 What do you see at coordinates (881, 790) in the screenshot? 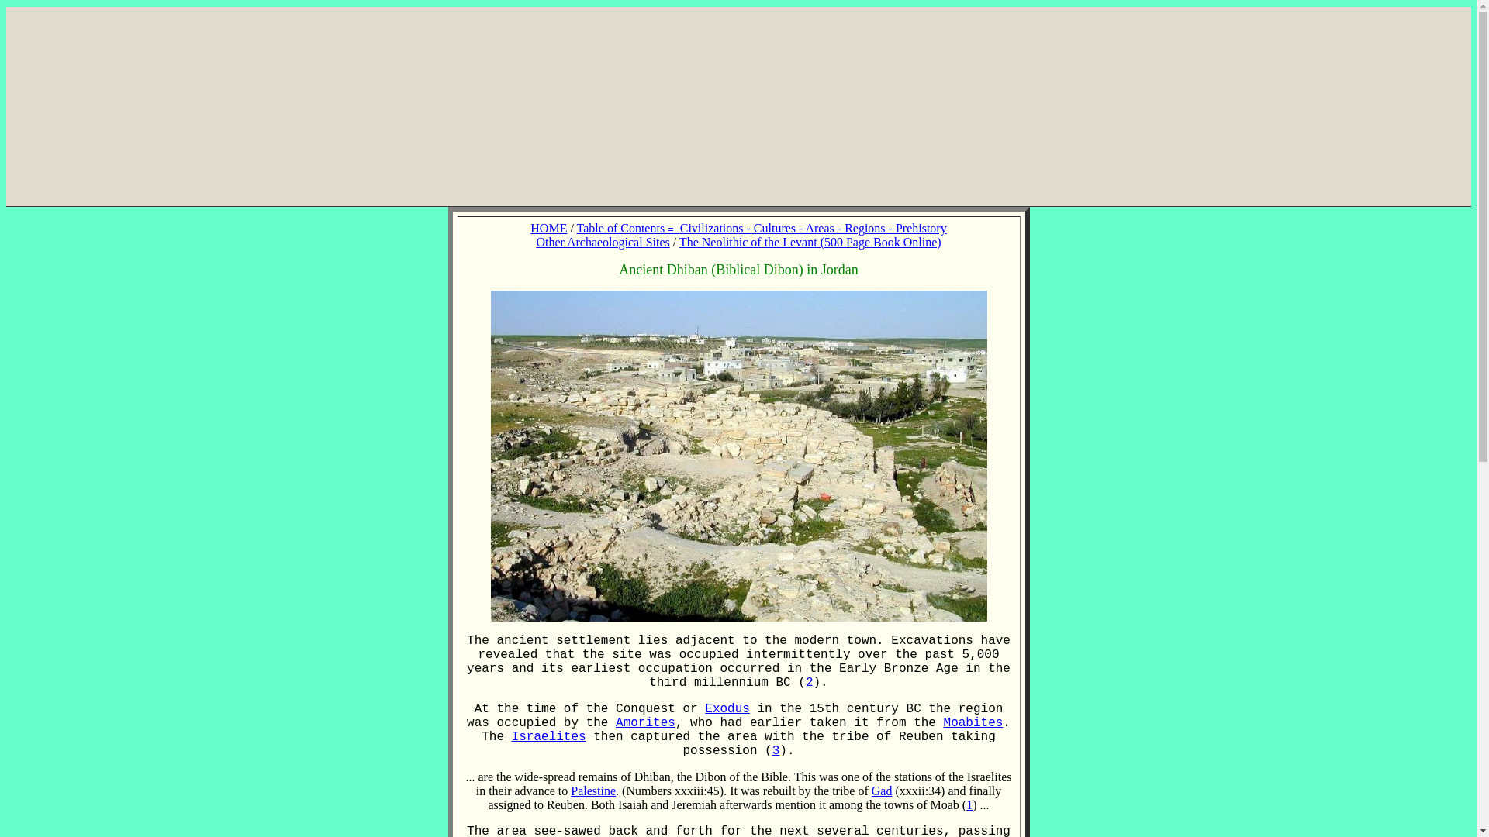
I see `Gad` at bounding box center [881, 790].